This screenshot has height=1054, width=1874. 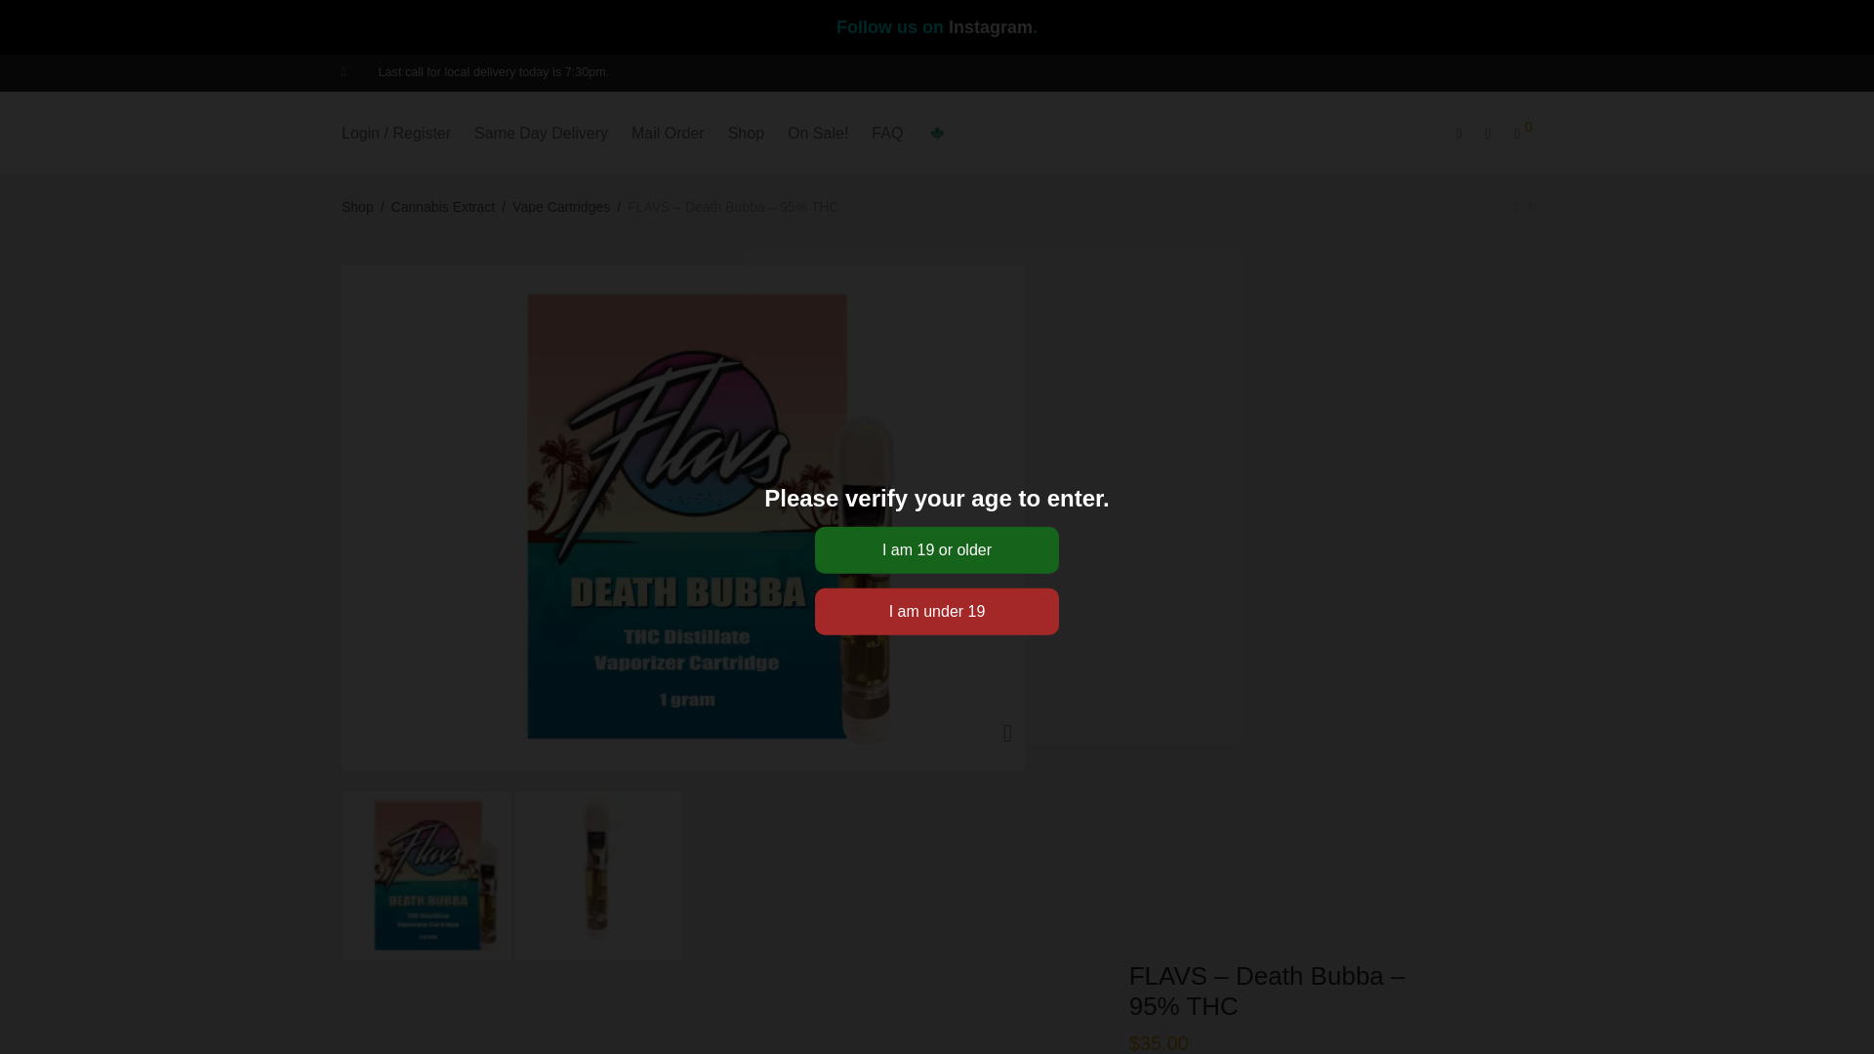 What do you see at coordinates (937, 611) in the screenshot?
I see `I am under 19` at bounding box center [937, 611].